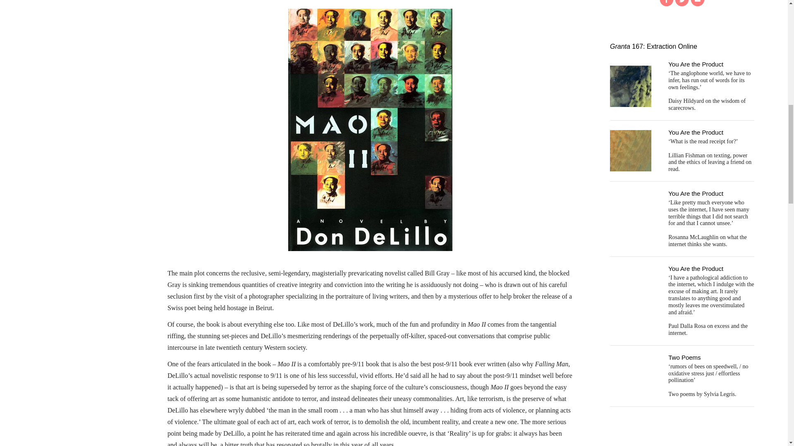 The height and width of the screenshot is (446, 794). I want to click on mail-with-circle Created with Sketch., so click(698, 3).